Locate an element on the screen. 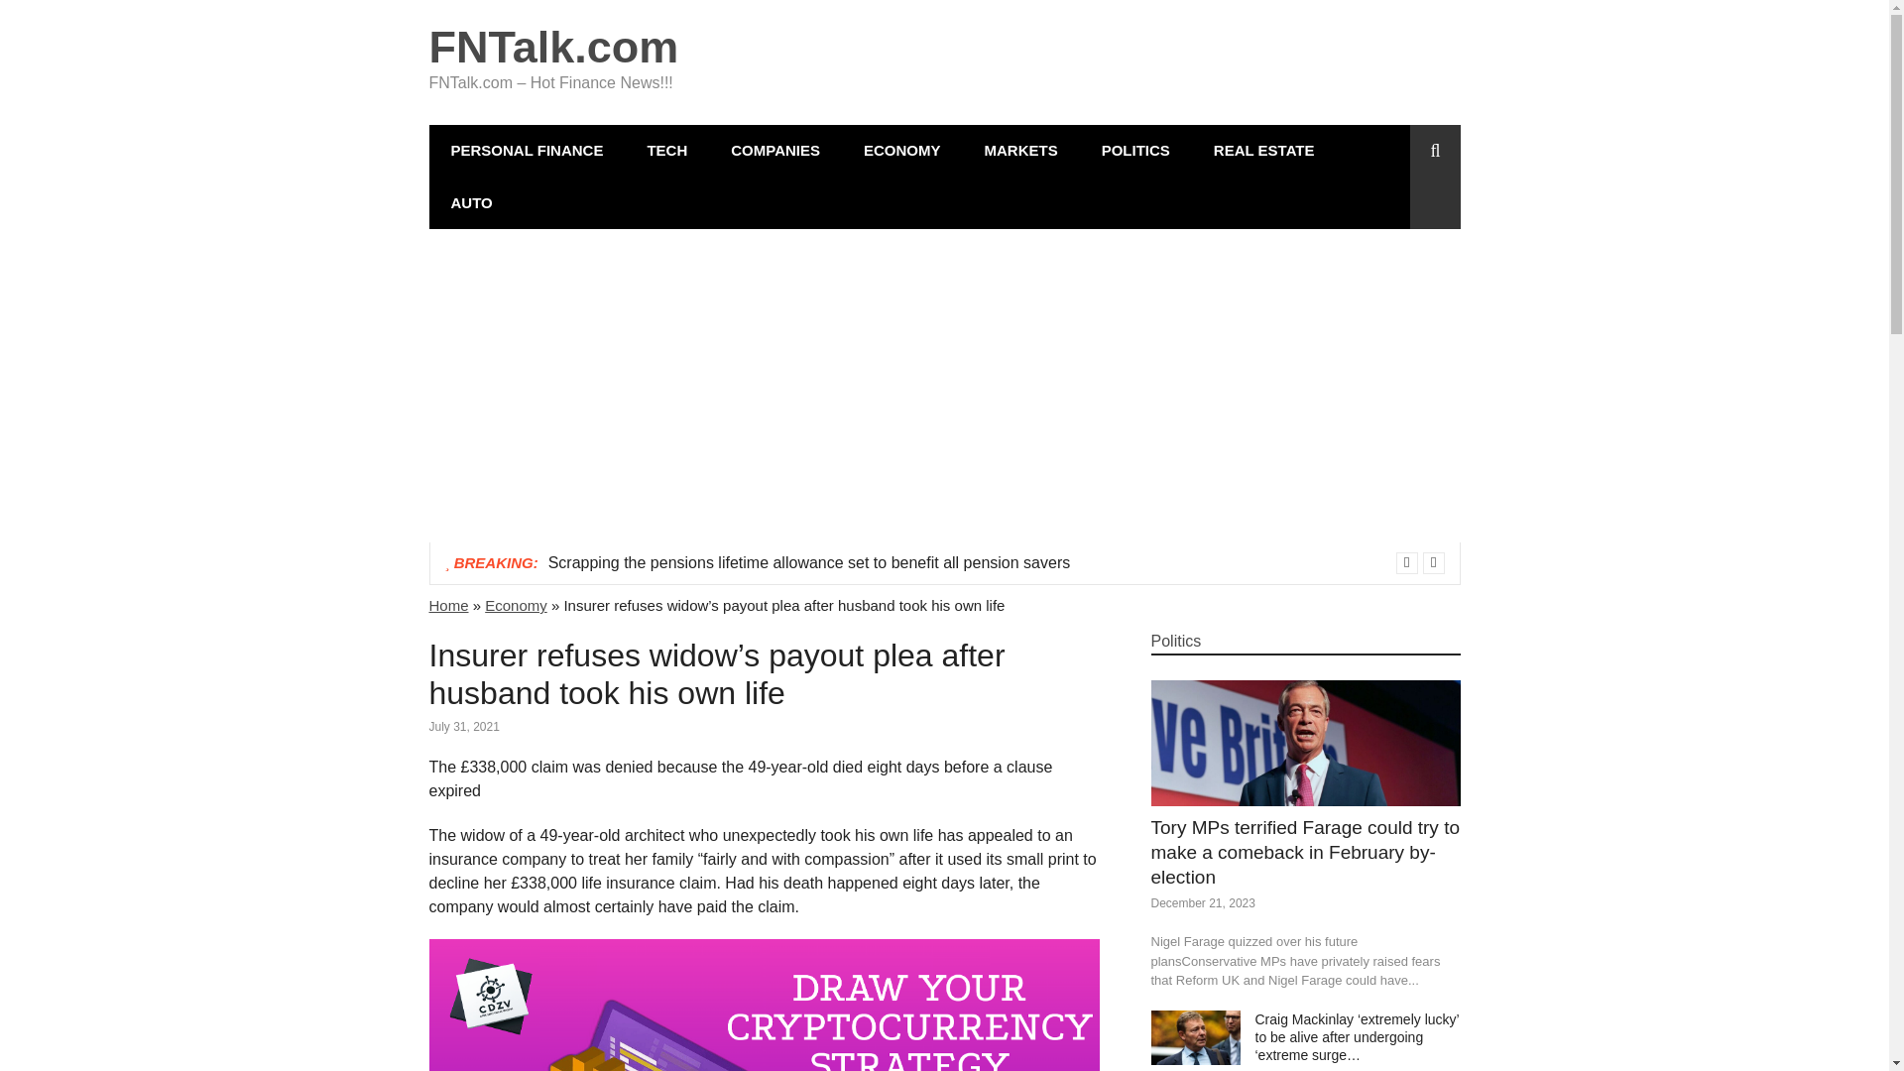  MARKETS is located at coordinates (1019, 151).